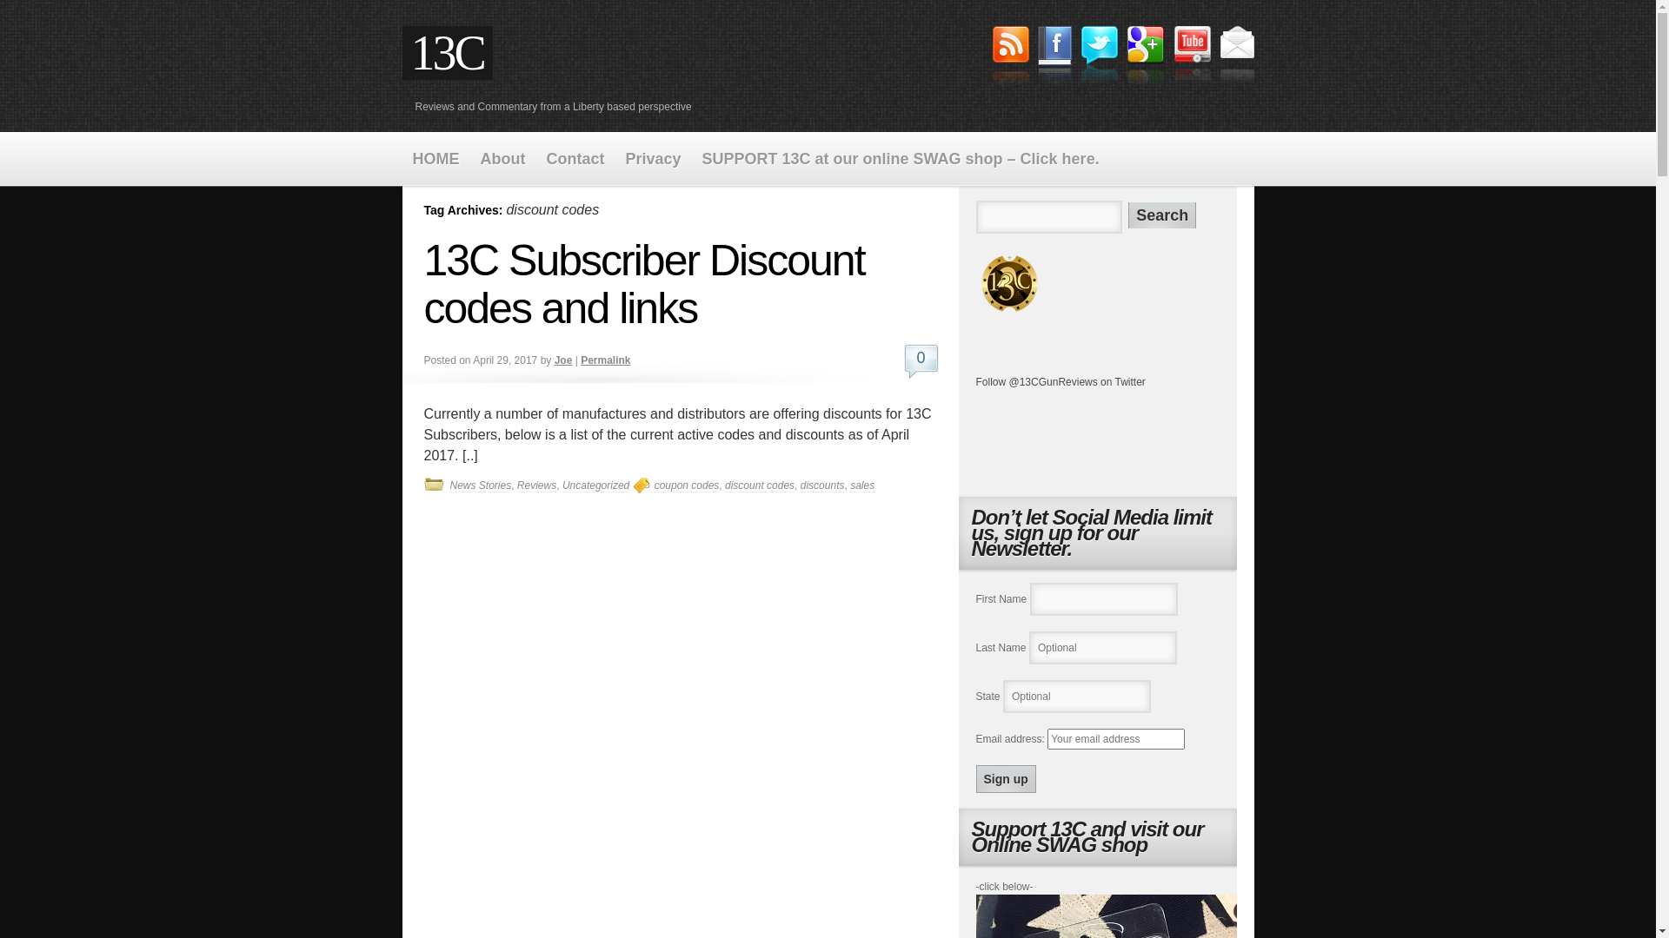 The width and height of the screenshot is (1669, 938). I want to click on 13C Subscriber Discount codes and links, so click(644, 285).